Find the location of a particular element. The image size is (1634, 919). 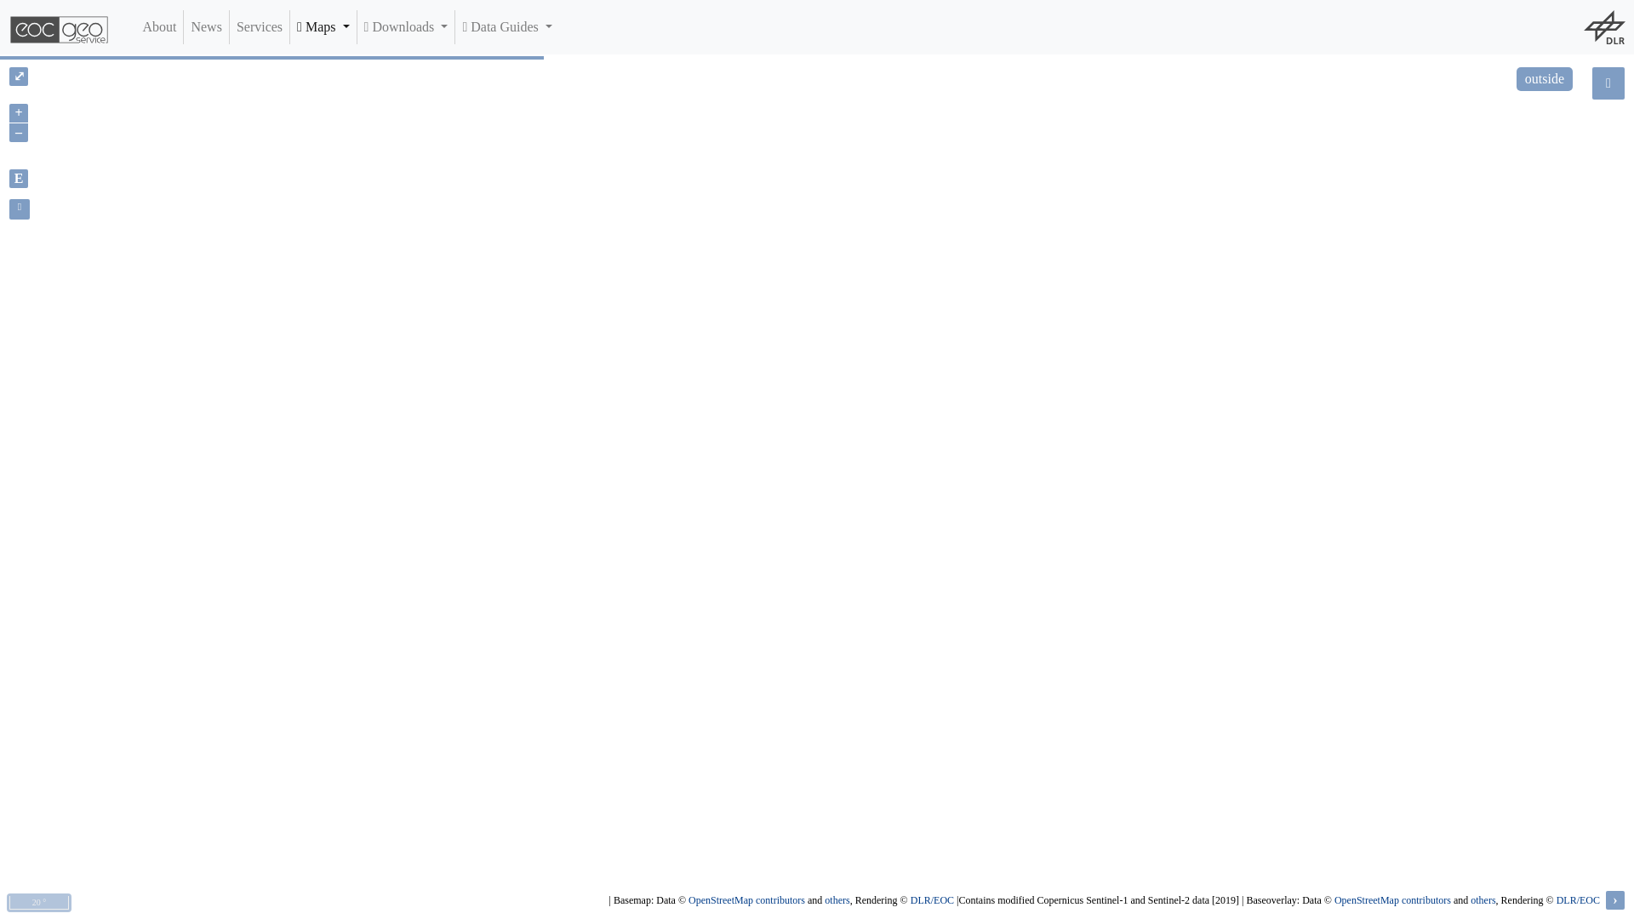

About is located at coordinates (159, 26).